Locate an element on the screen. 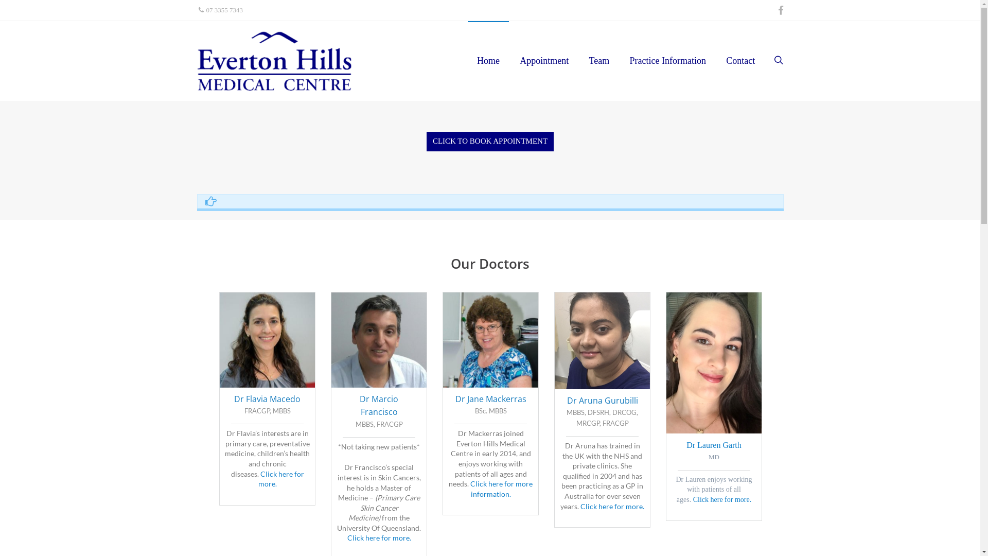 The width and height of the screenshot is (988, 556). CLICK TO BOOK APPOINTMENT is located at coordinates (490, 141).